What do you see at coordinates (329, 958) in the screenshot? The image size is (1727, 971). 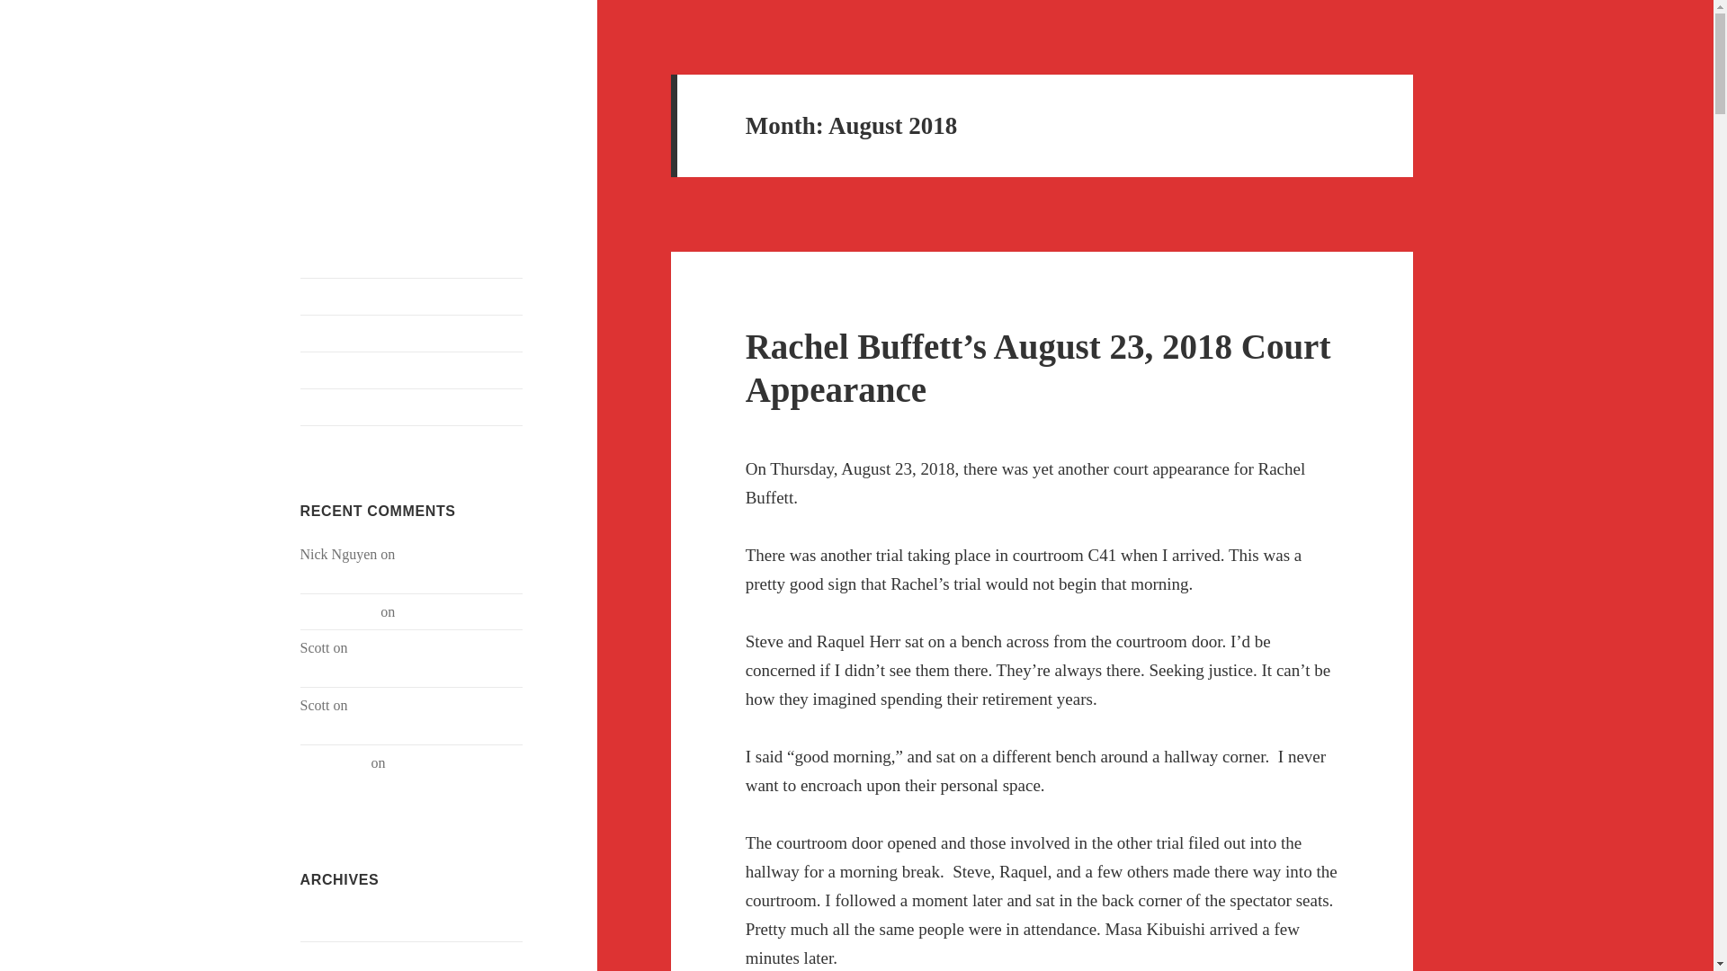 I see `May 2022` at bounding box center [329, 958].